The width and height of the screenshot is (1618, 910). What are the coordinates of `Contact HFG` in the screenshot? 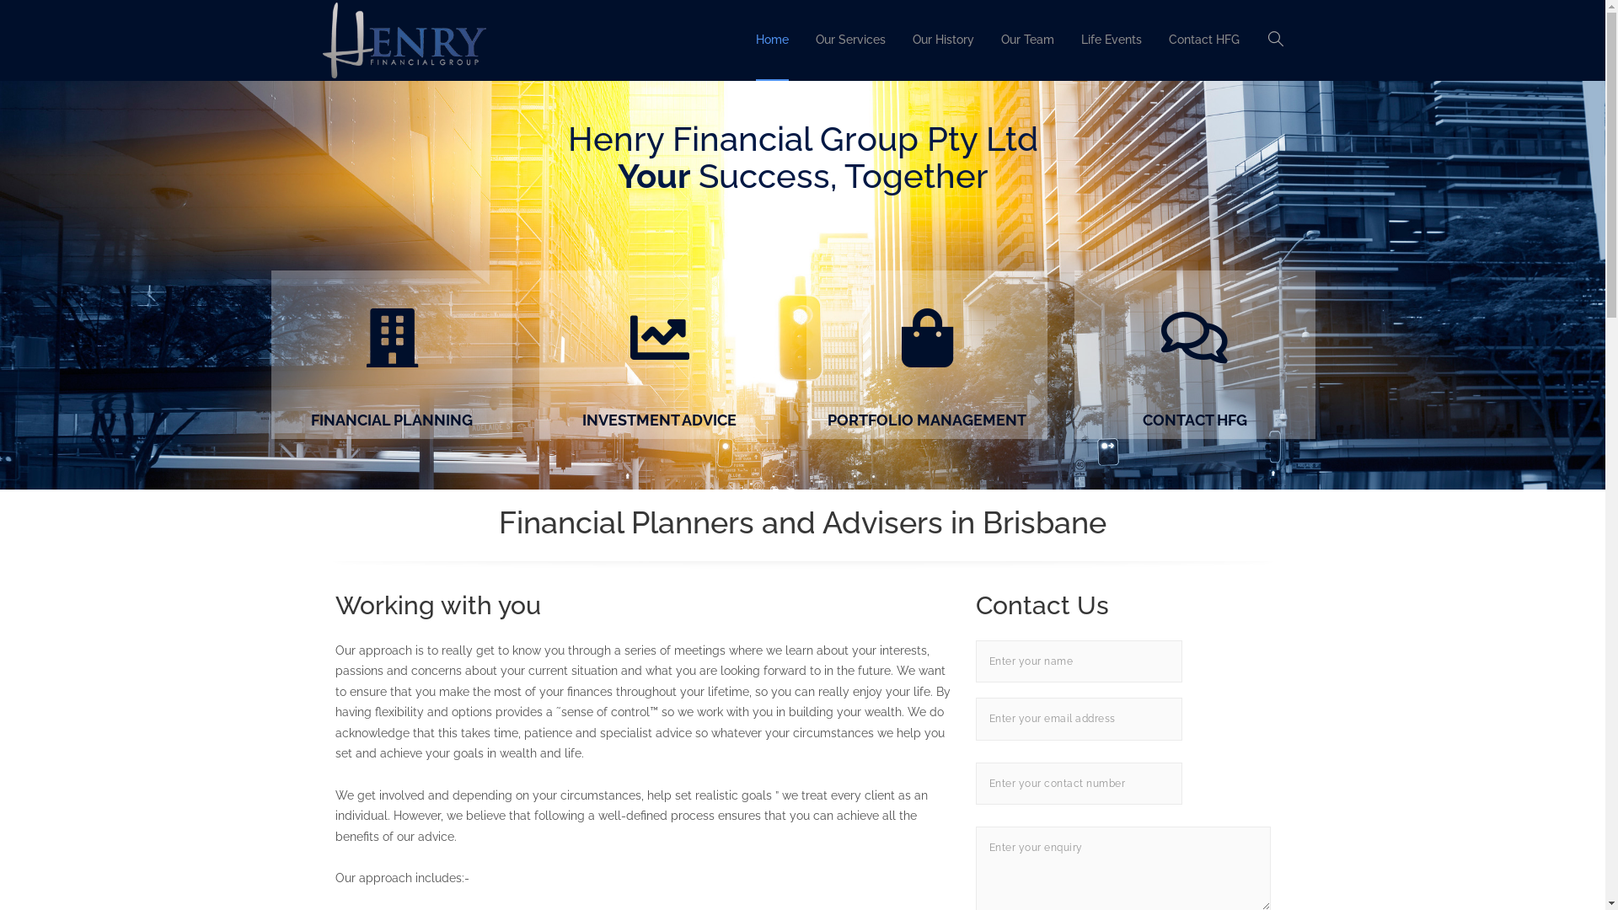 It's located at (1203, 40).